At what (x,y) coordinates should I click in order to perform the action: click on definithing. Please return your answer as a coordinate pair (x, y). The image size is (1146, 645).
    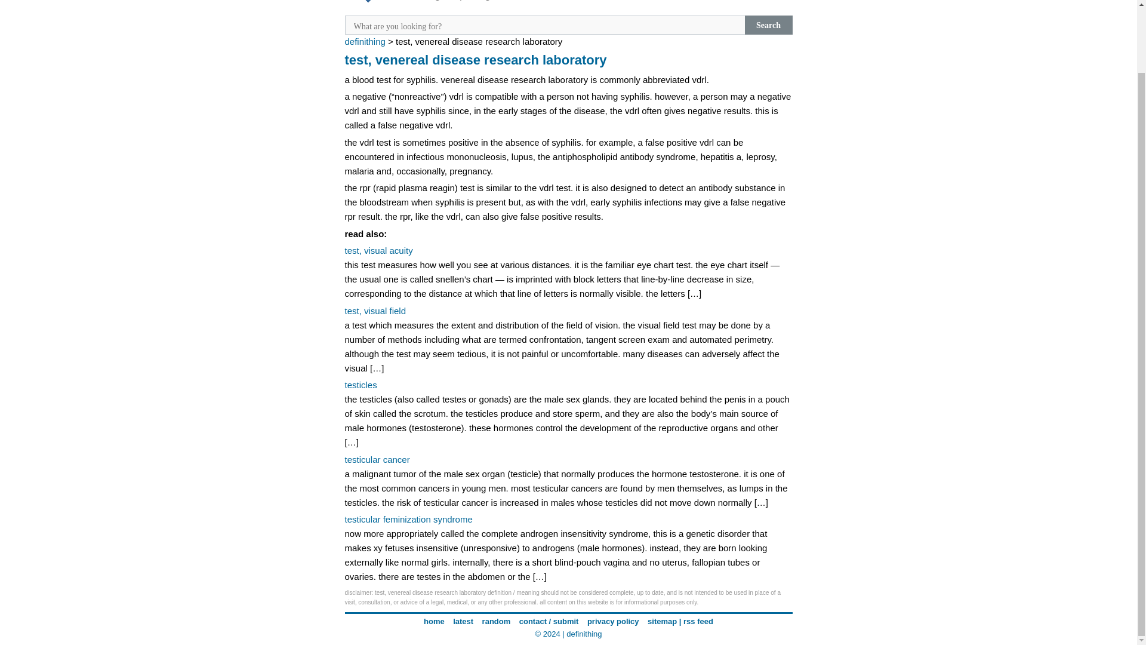
    Looking at the image, I should click on (584, 634).